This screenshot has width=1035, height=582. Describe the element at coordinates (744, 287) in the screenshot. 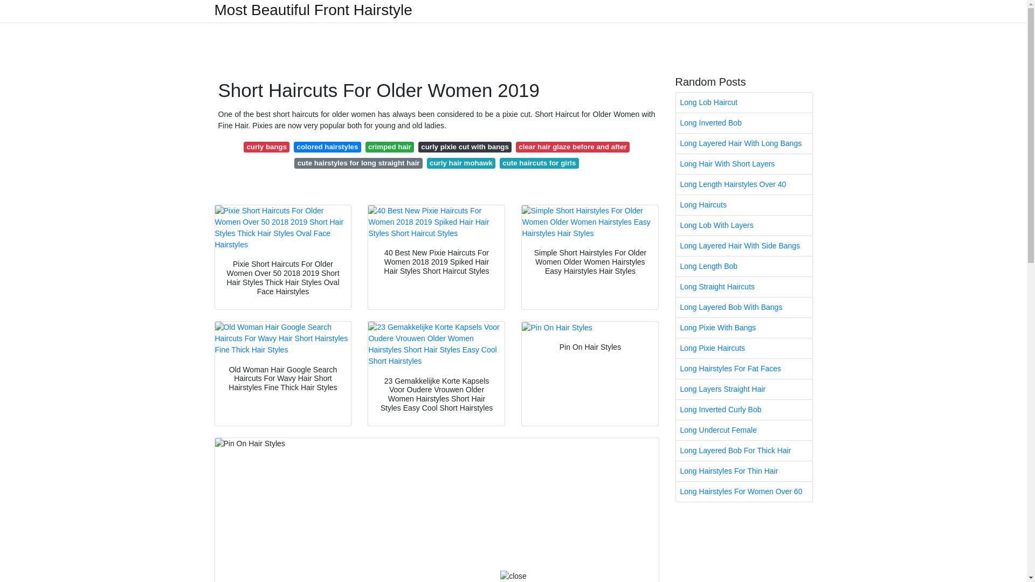

I see `Long Straight Haircuts` at that location.